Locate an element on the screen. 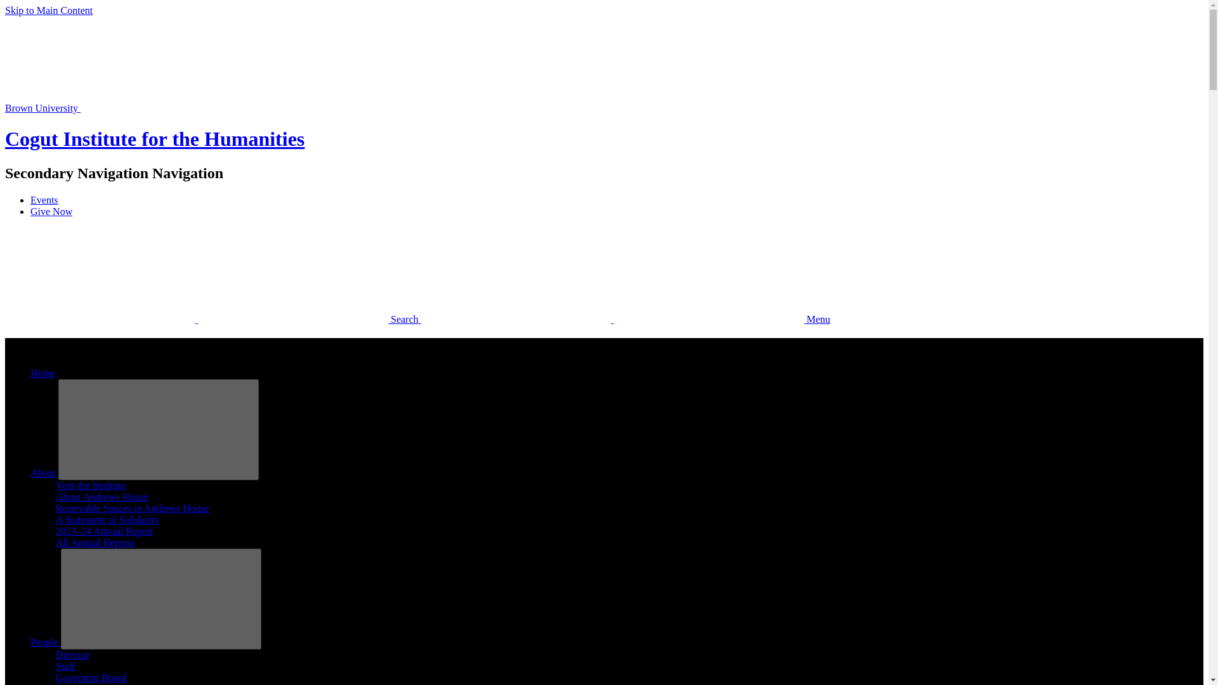 This screenshot has height=685, width=1218. Events is located at coordinates (44, 200).